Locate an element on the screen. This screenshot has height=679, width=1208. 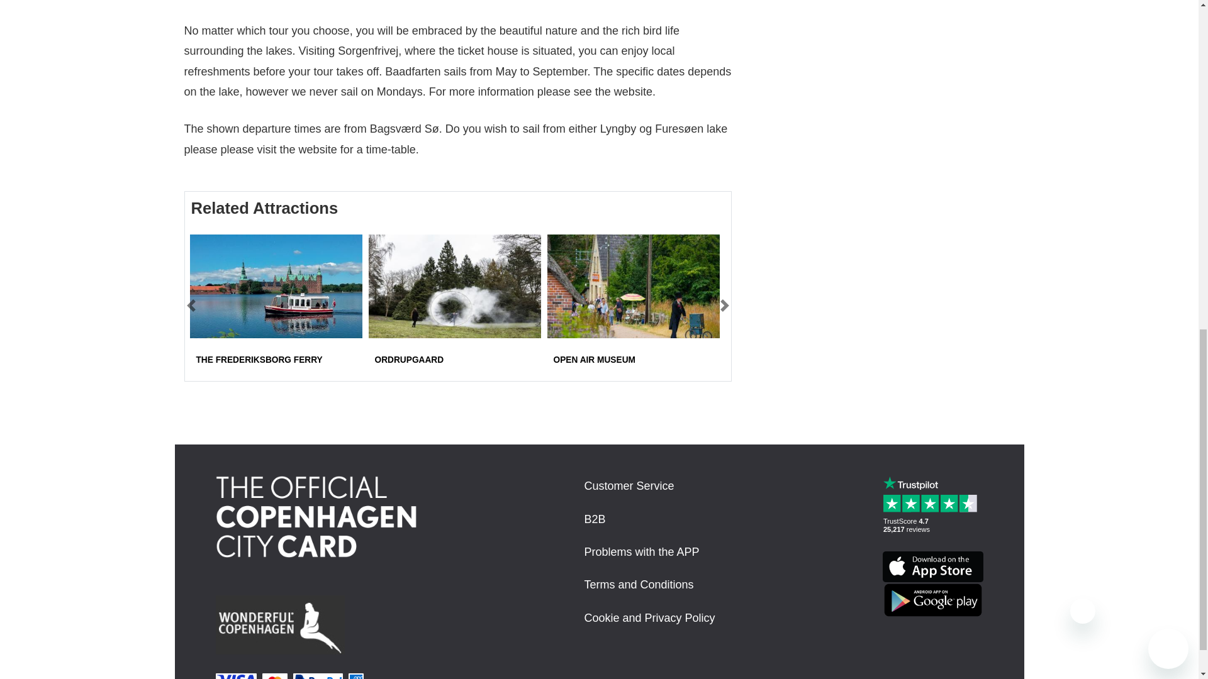
OPEN AIR MUSEUM is located at coordinates (594, 360).